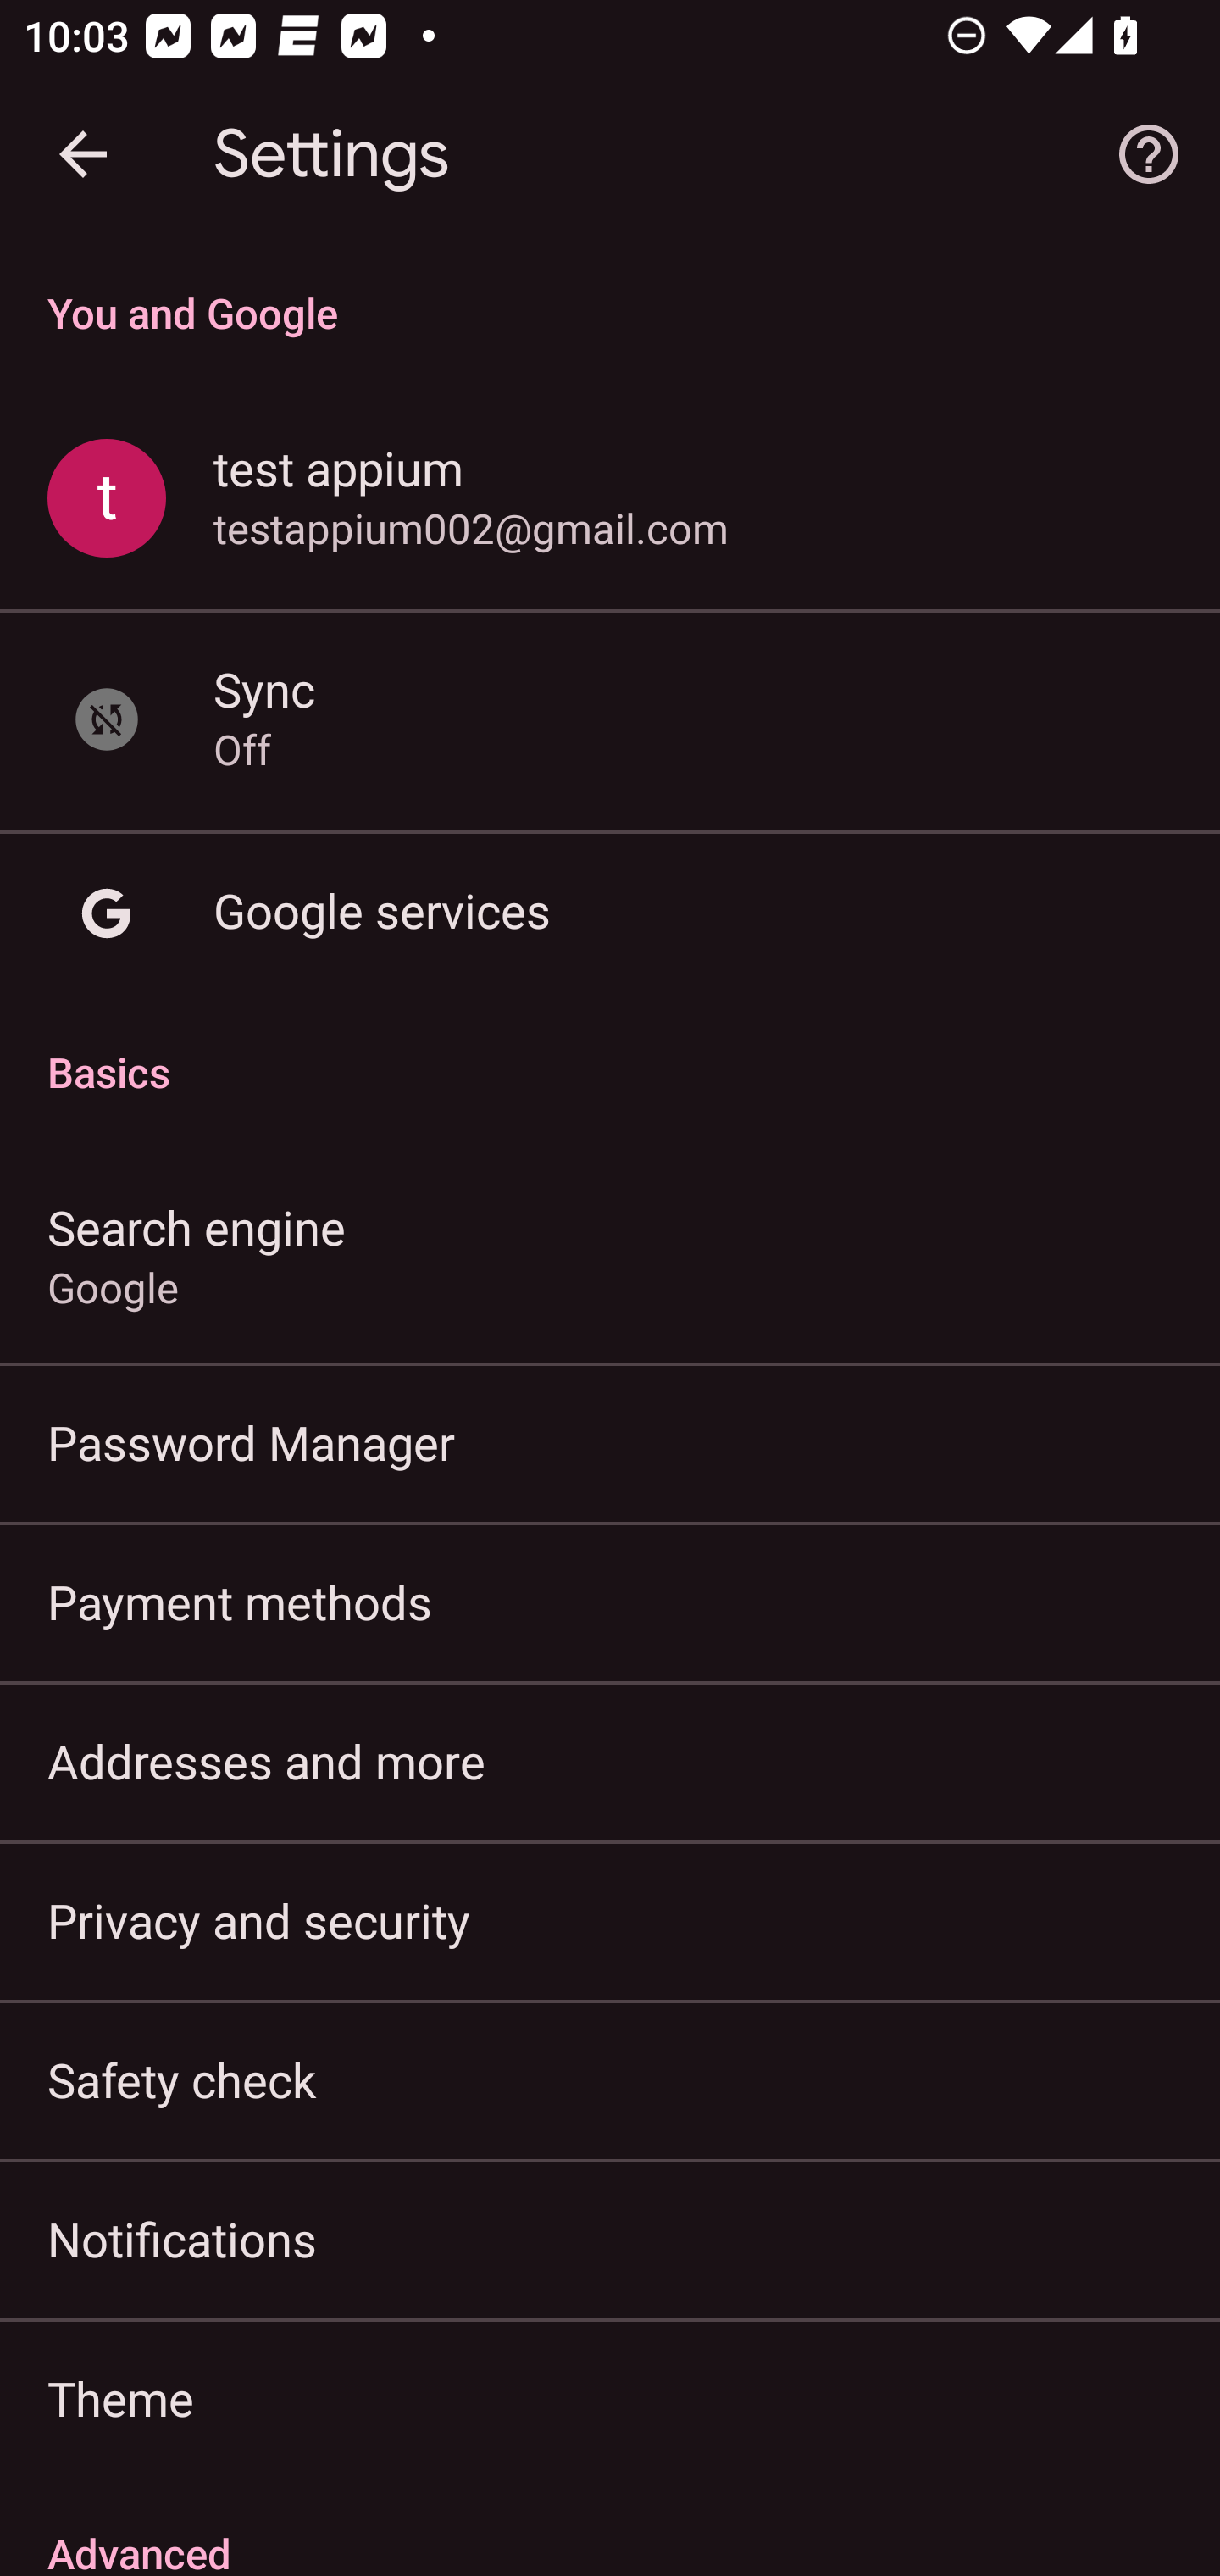 Image resolution: width=1220 pixels, height=2576 pixels. I want to click on Notifications, so click(610, 2239).